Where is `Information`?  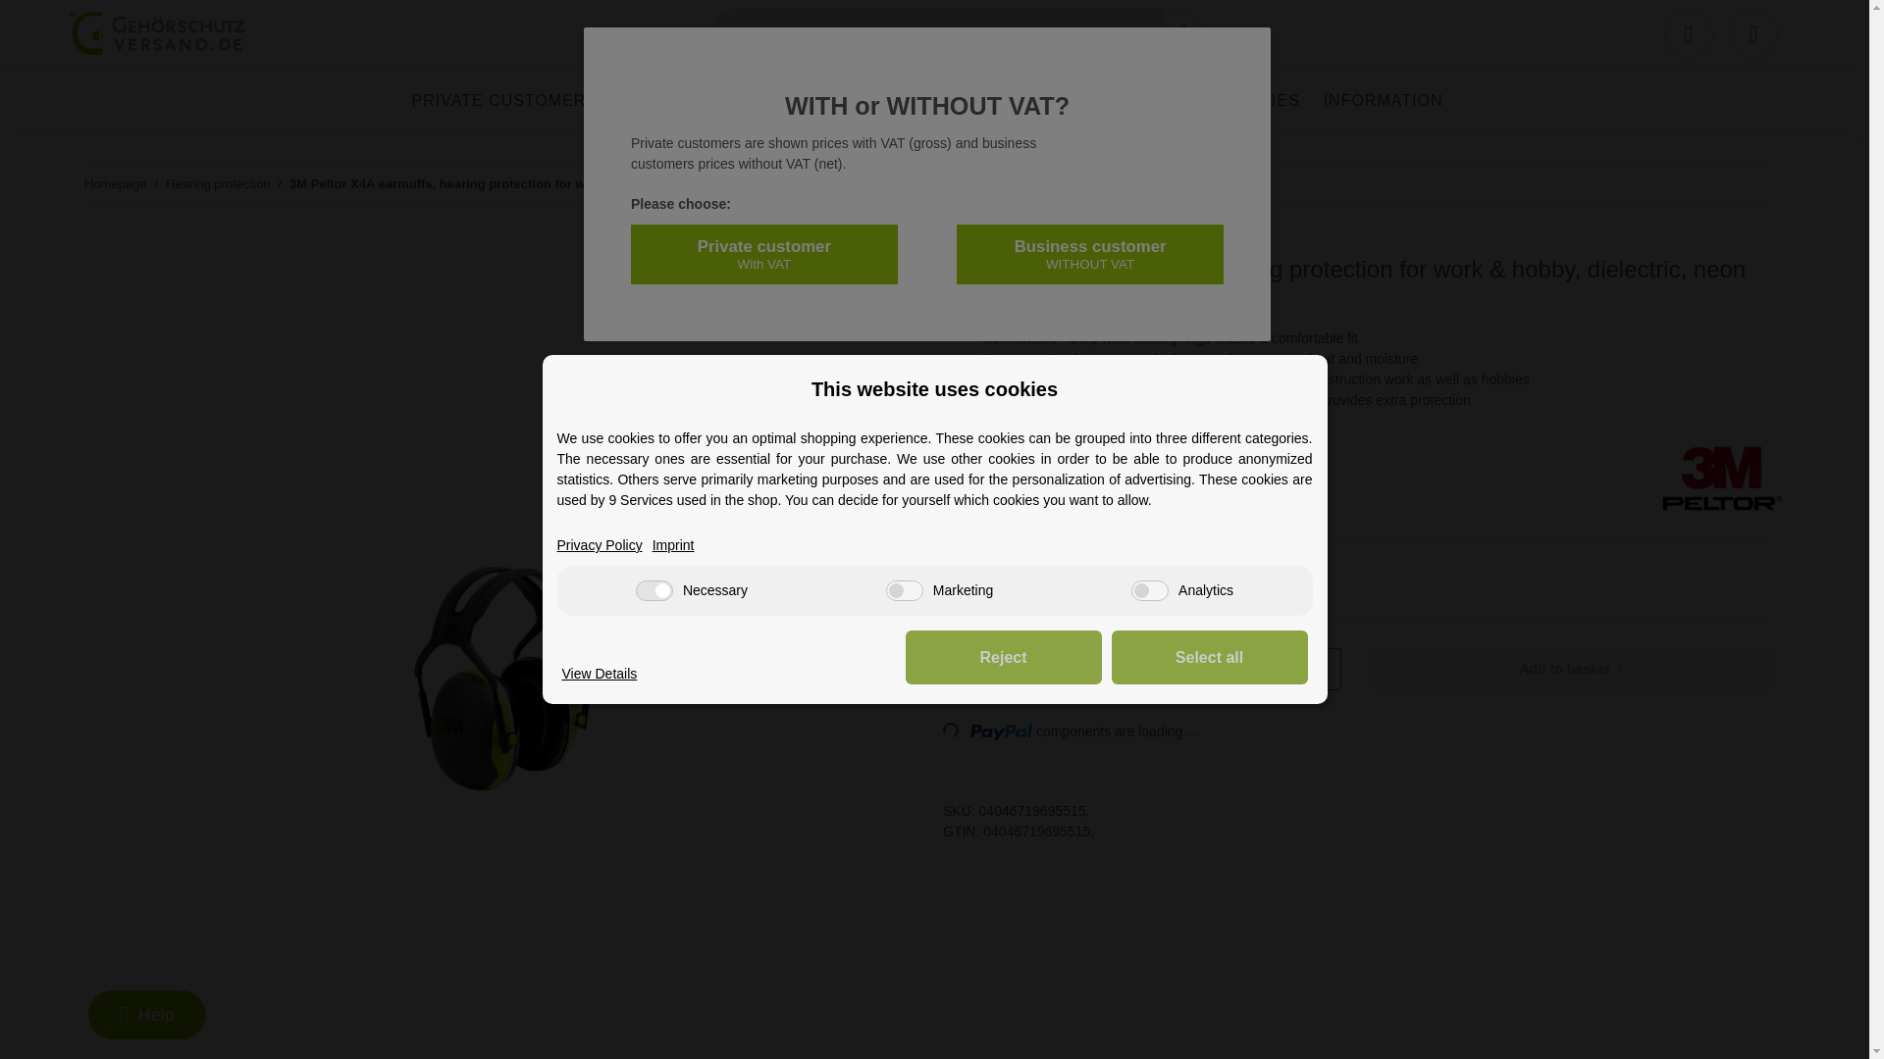 Information is located at coordinates (1383, 100).